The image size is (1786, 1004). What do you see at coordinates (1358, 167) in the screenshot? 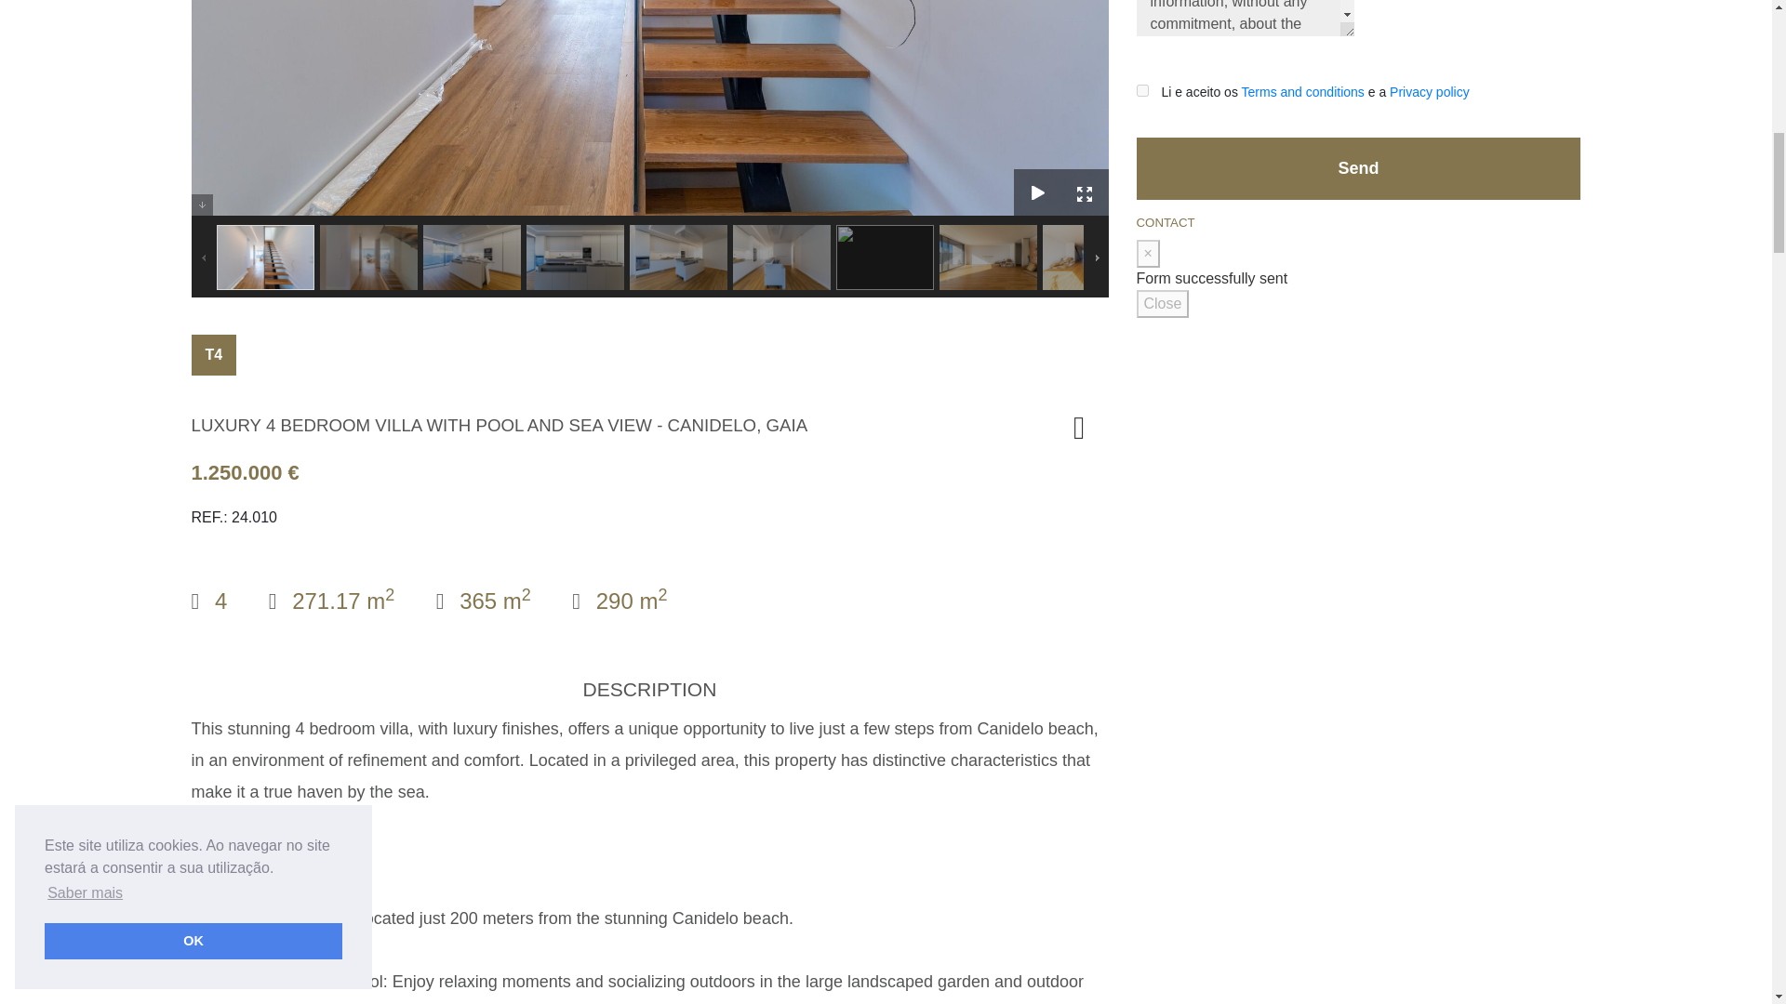
I see `Send` at bounding box center [1358, 167].